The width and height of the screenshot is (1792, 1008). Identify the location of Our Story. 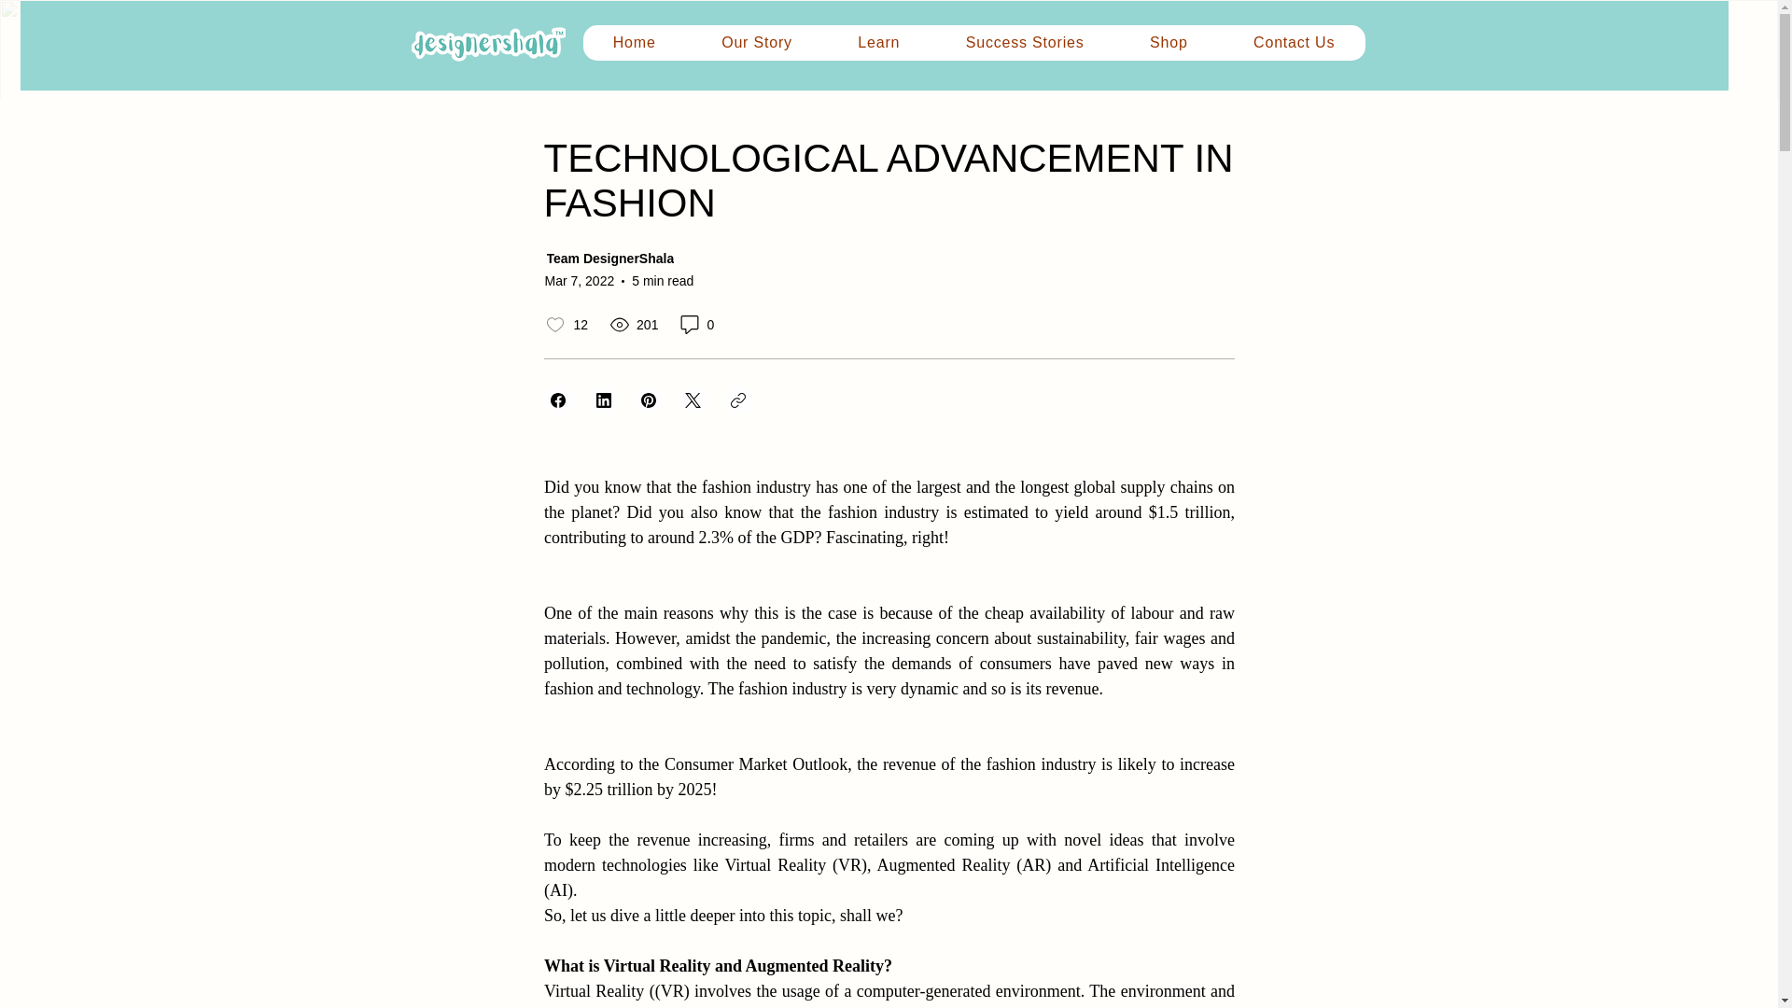
(757, 43).